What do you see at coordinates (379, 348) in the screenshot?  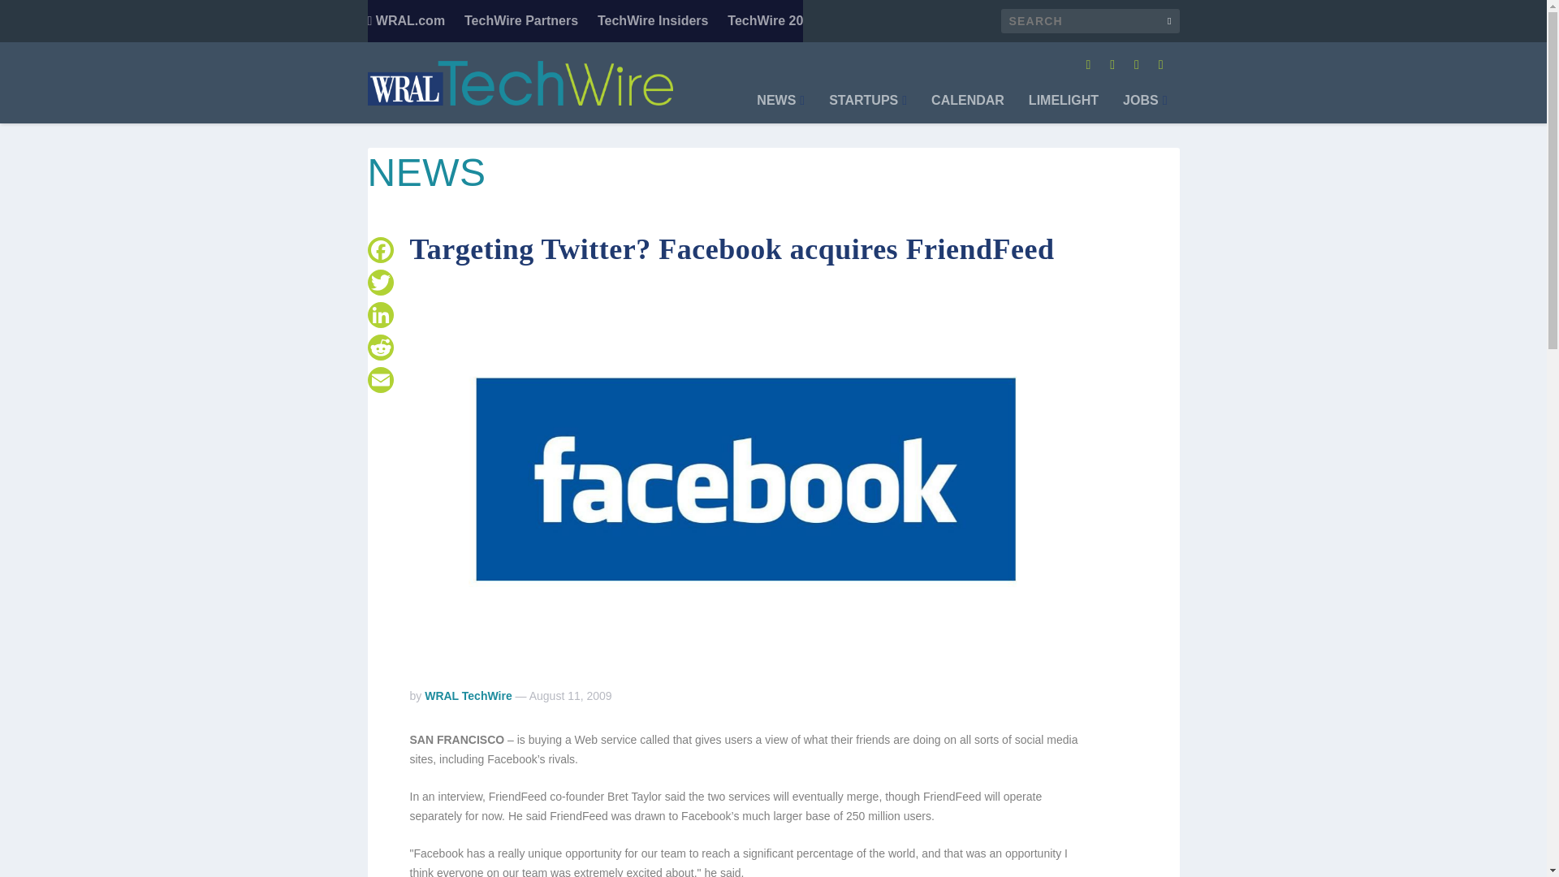 I see `Reddit` at bounding box center [379, 348].